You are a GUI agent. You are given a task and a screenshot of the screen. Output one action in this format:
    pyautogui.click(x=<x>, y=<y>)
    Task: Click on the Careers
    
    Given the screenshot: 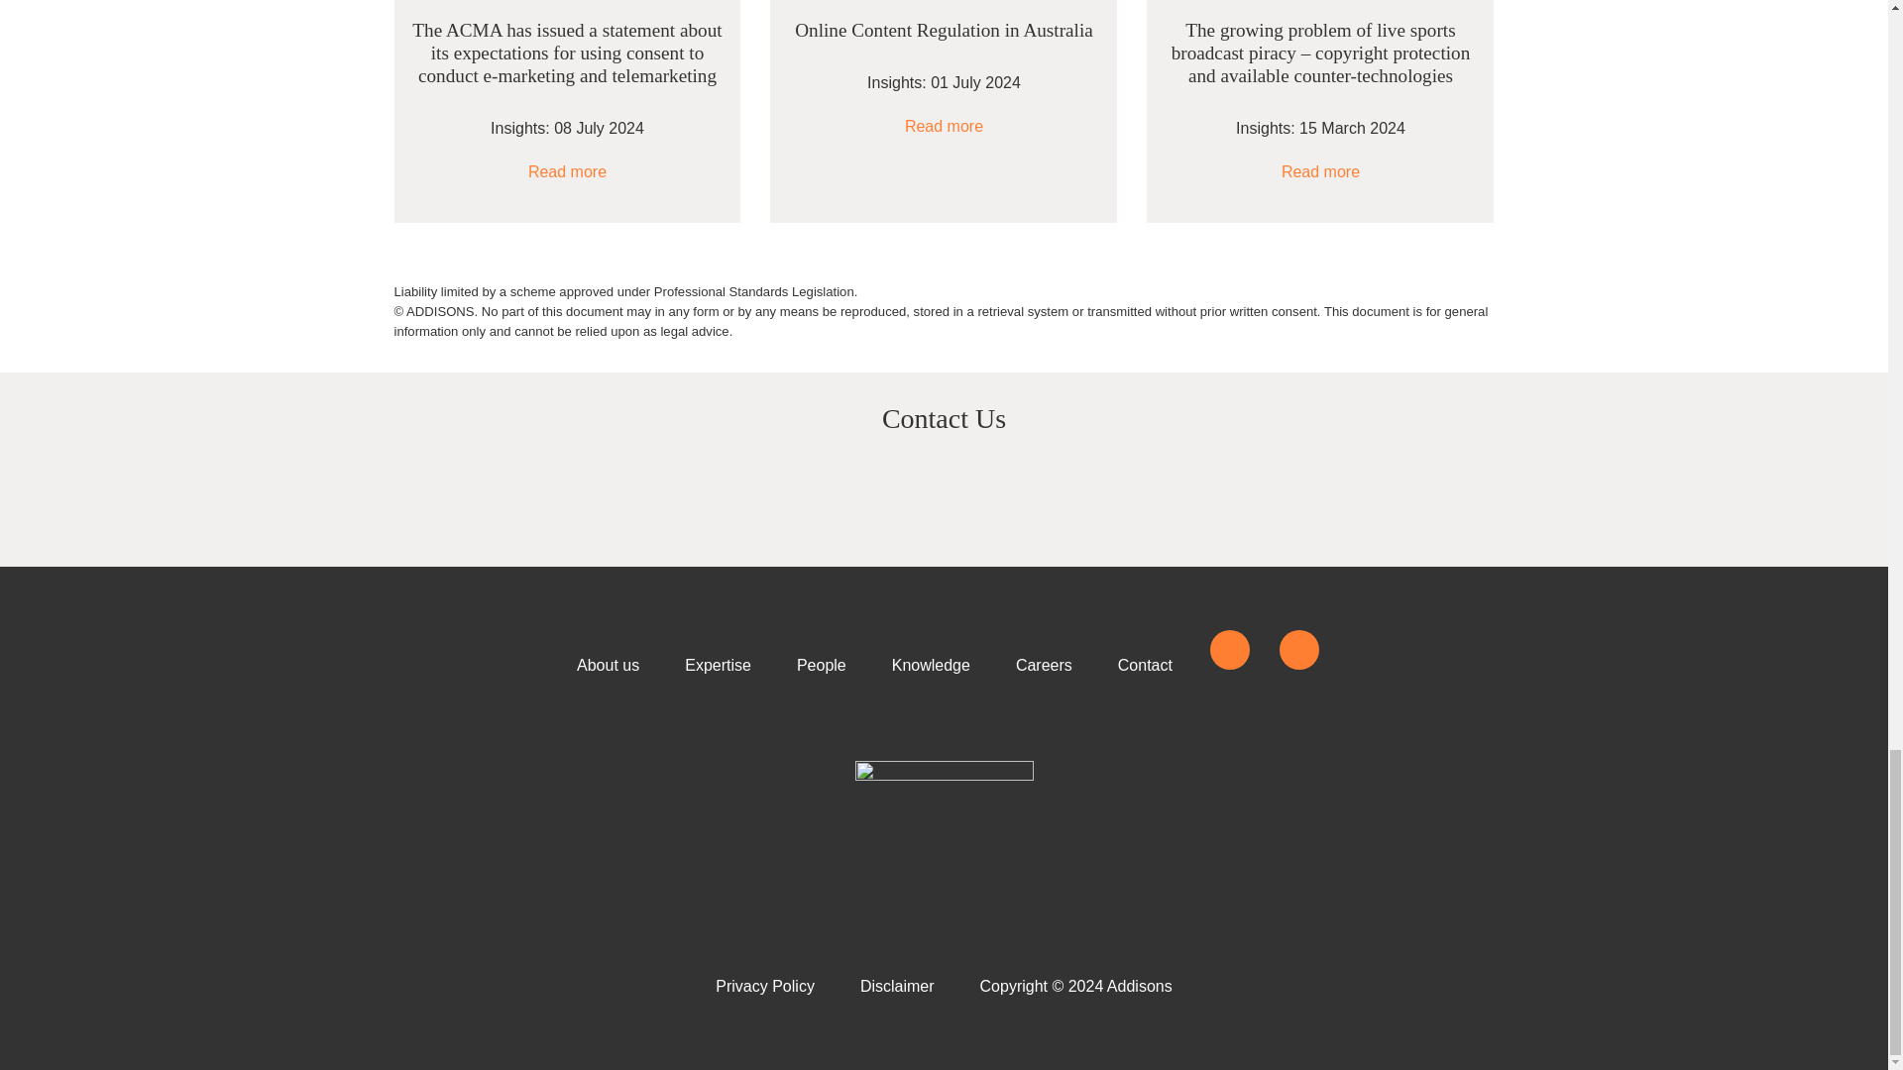 What is the action you would take?
    pyautogui.click(x=1045, y=666)
    